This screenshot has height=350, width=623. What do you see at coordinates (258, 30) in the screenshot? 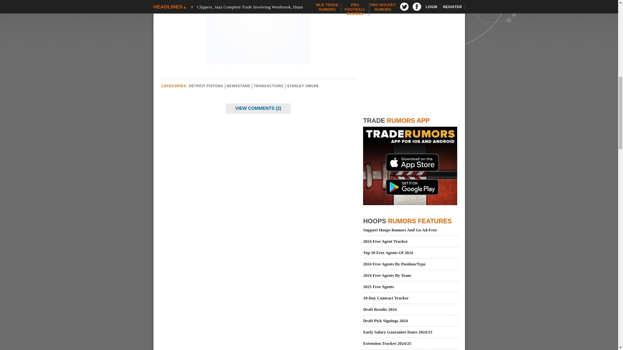
I see `3rd party ad content` at bounding box center [258, 30].